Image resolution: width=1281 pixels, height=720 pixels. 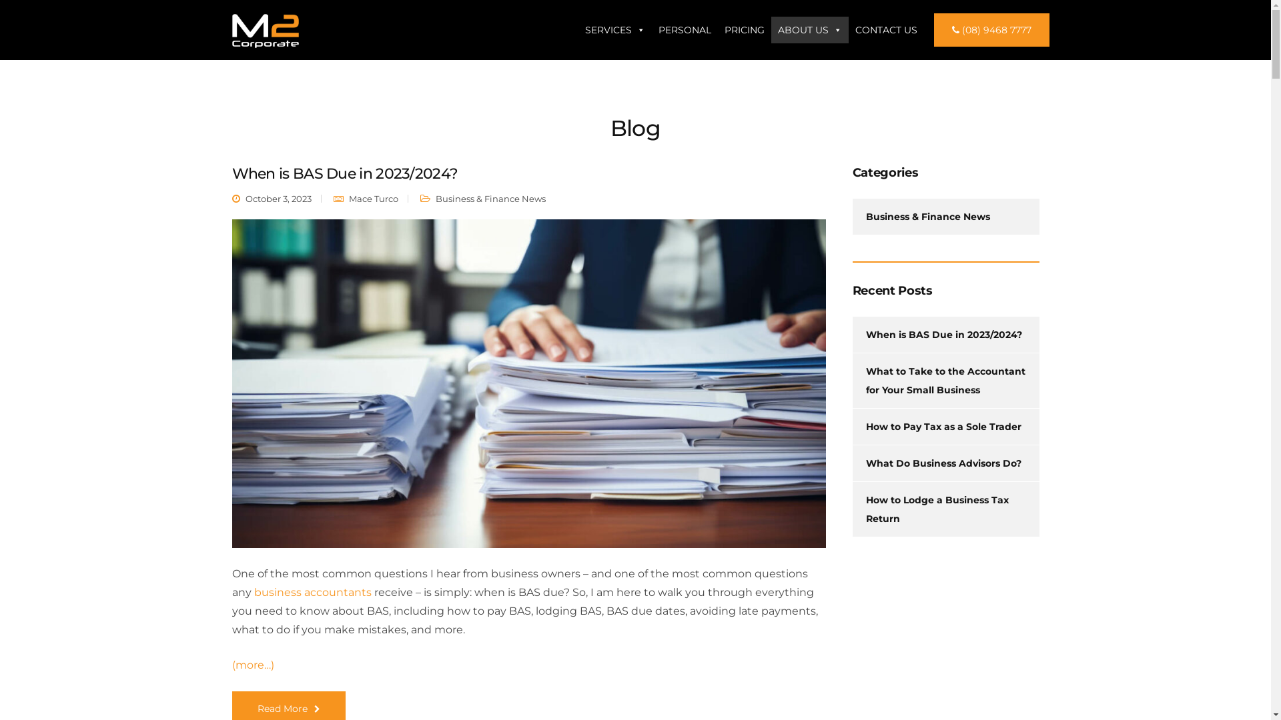 I want to click on When is BAS Due in 2023/2024?, so click(x=346, y=173).